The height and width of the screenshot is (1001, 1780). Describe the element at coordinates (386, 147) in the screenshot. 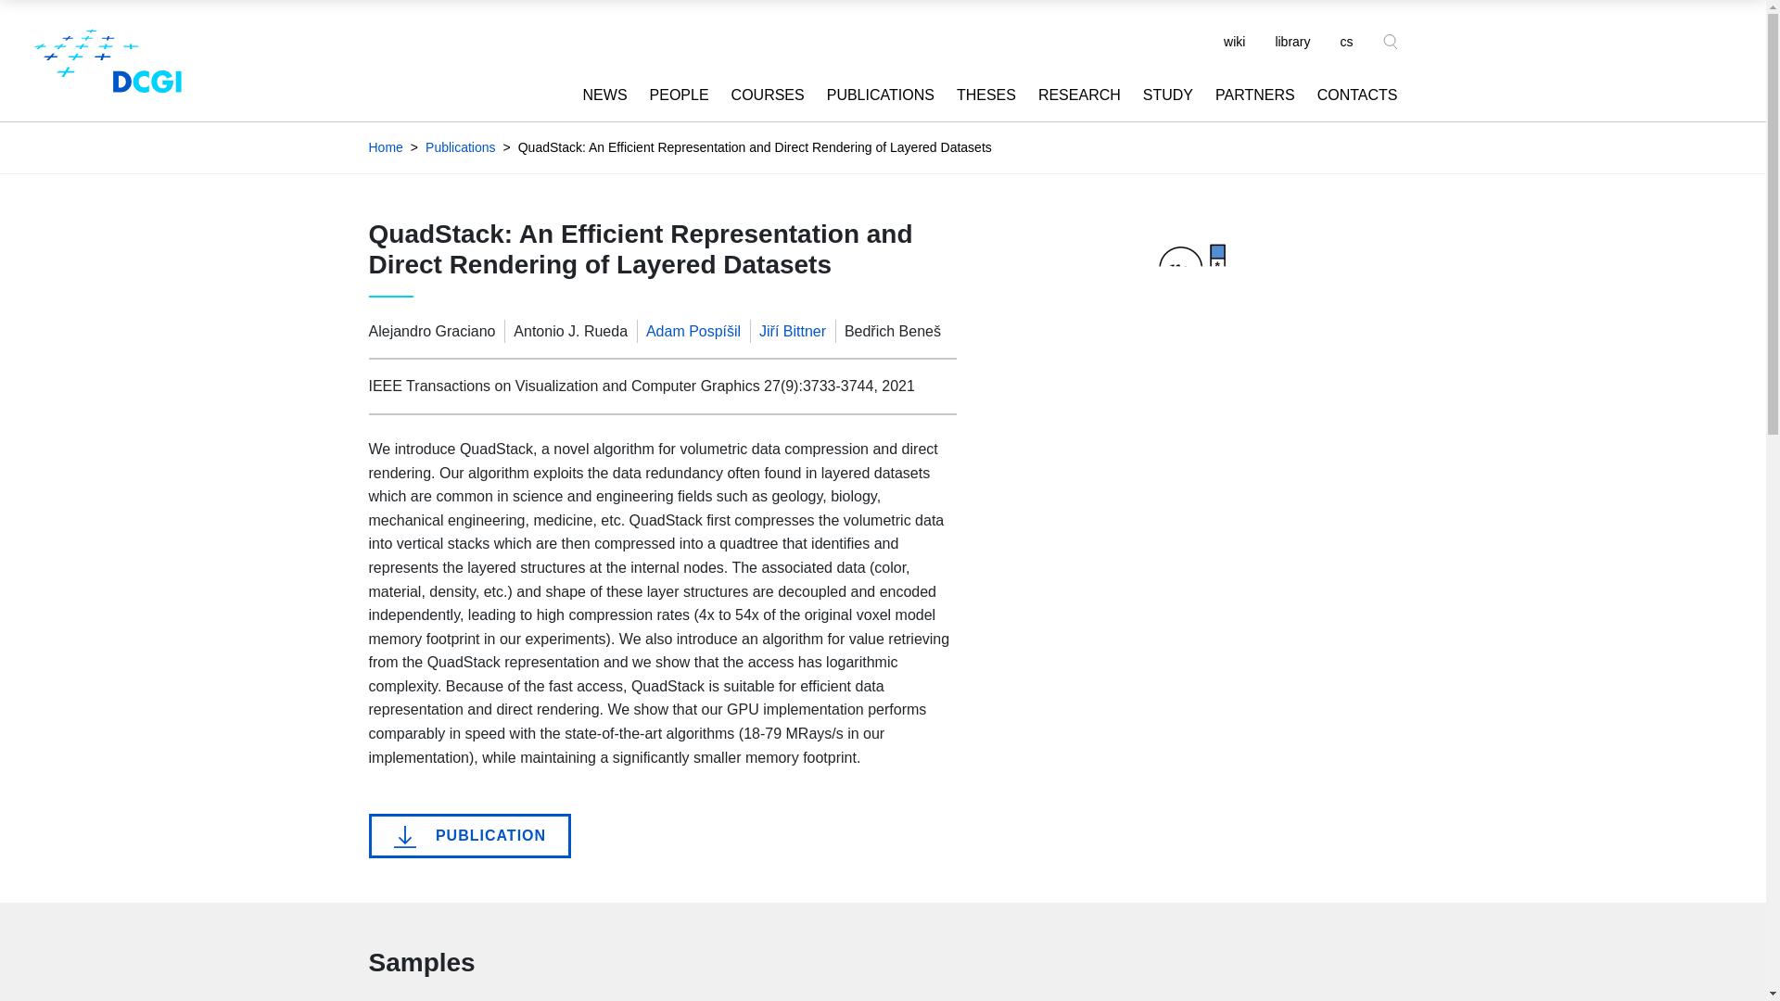

I see `Home` at that location.